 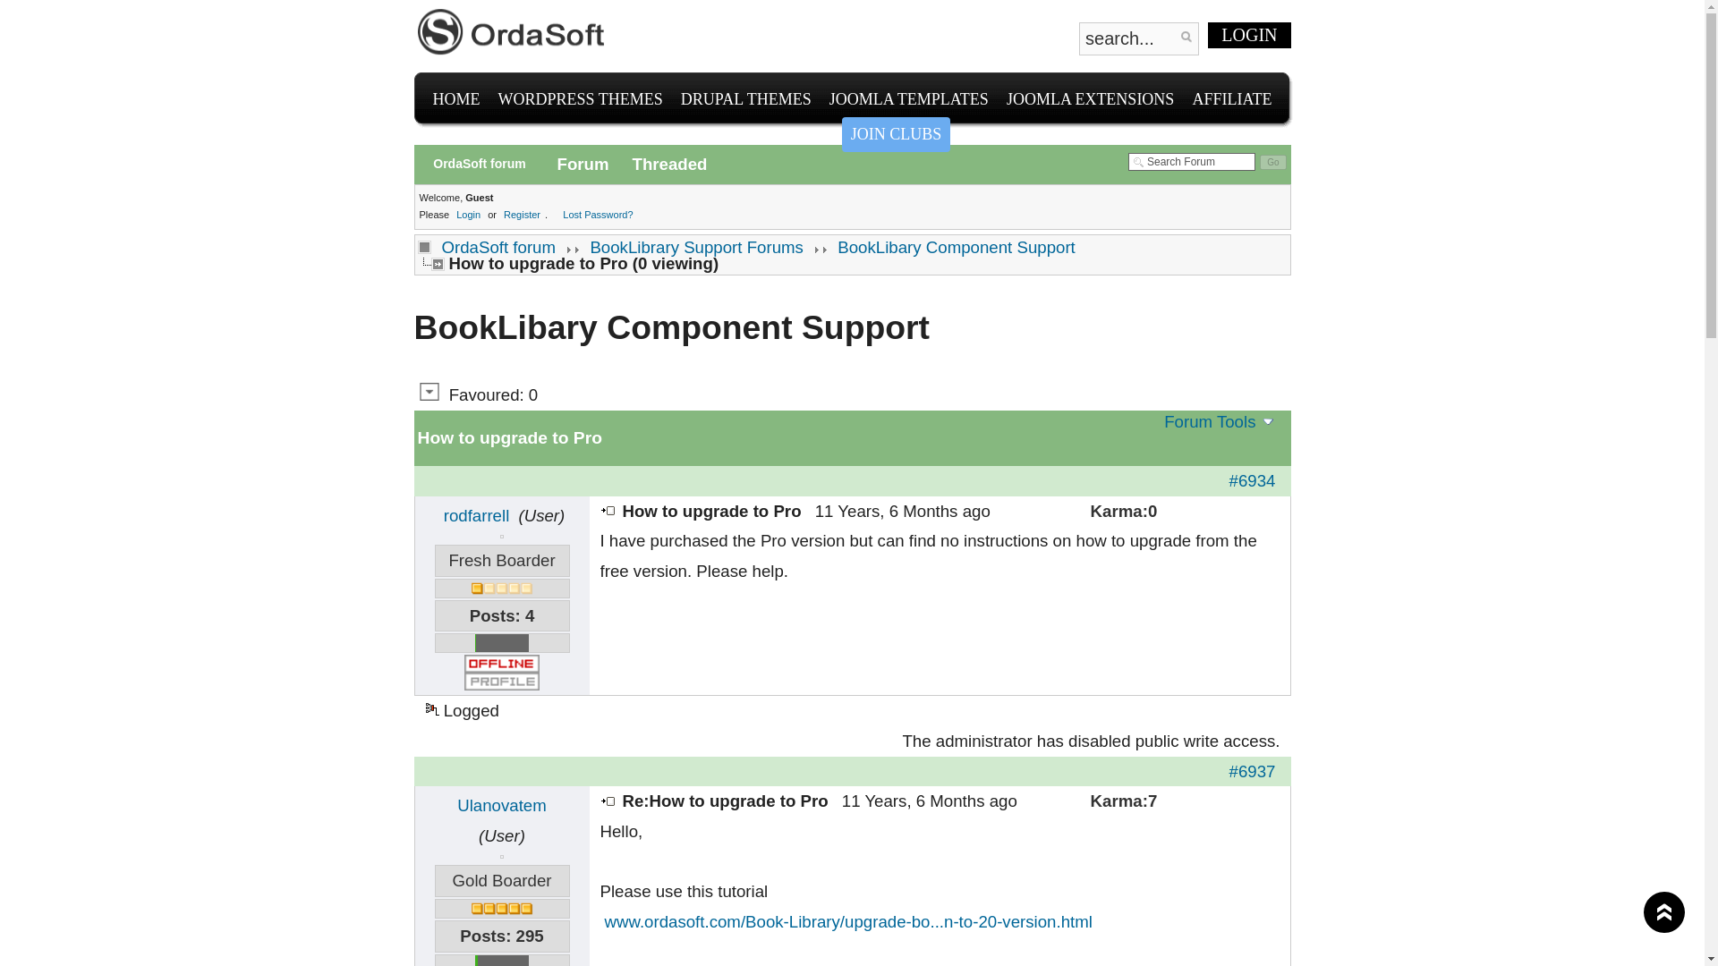 What do you see at coordinates (429, 392) in the screenshot?
I see `Go to bottom` at bounding box center [429, 392].